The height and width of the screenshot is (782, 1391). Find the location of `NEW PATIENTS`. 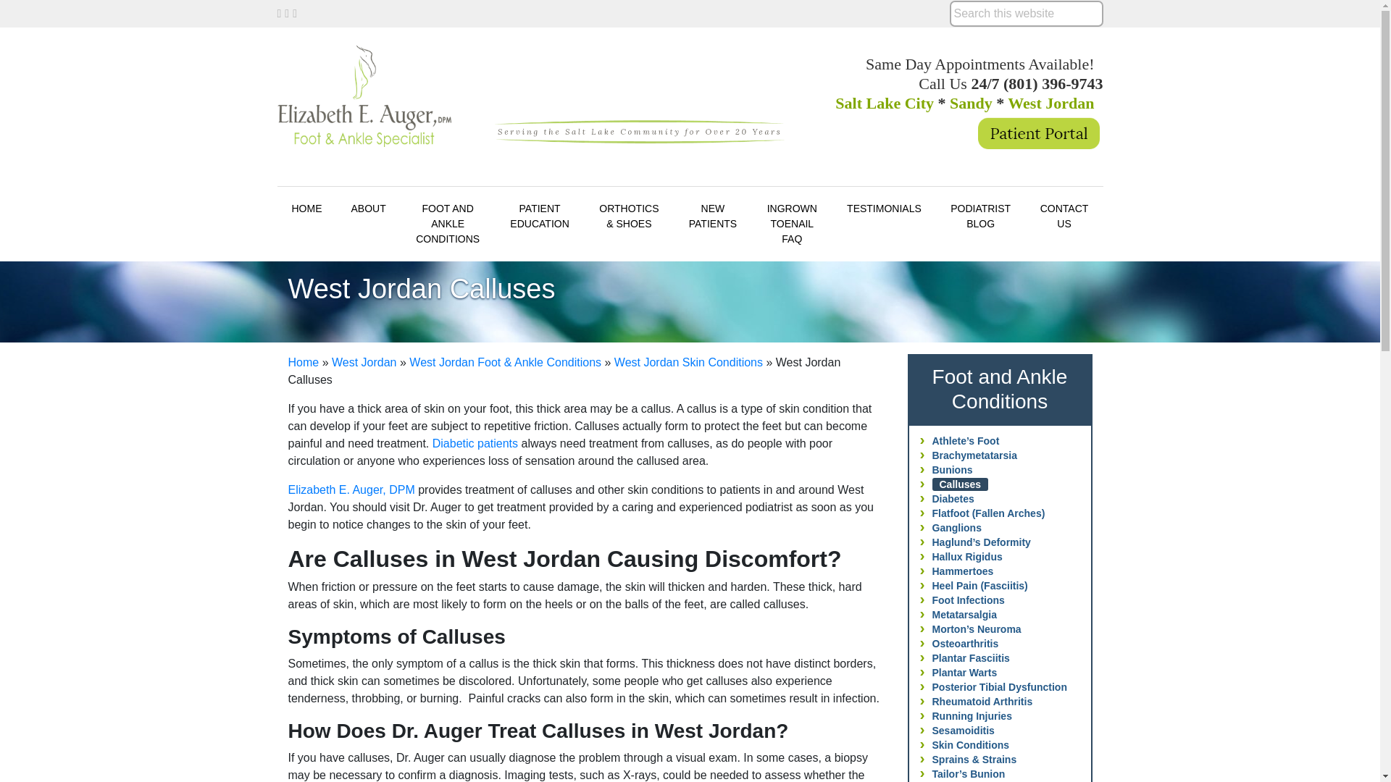

NEW PATIENTS is located at coordinates (711, 216).